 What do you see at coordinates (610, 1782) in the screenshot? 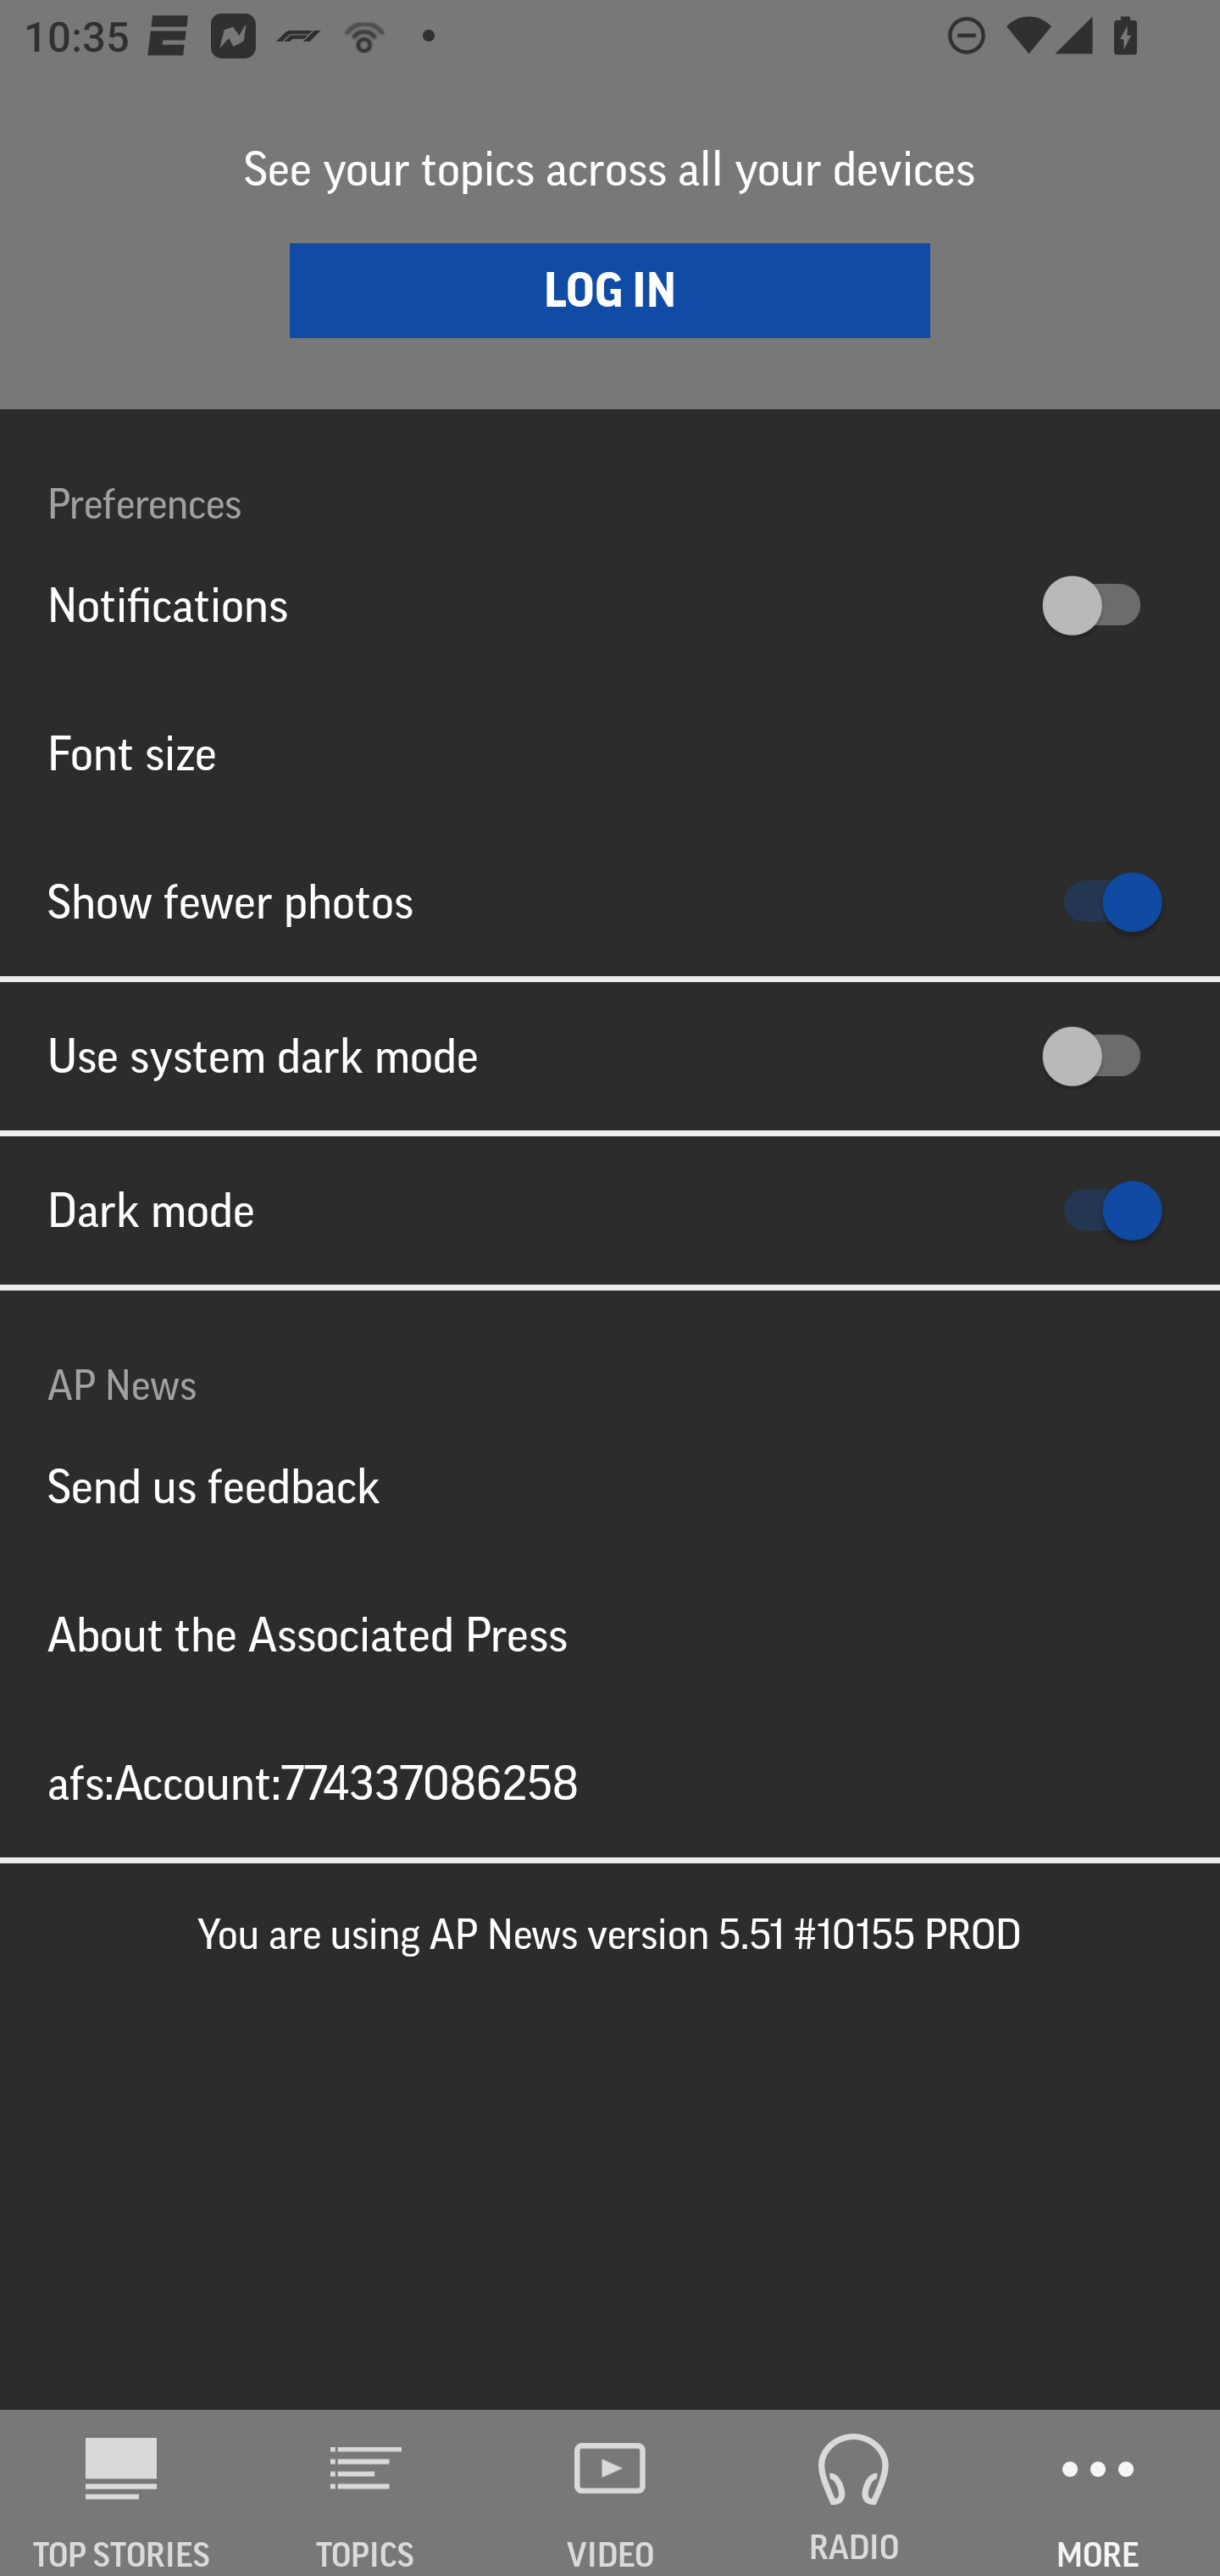
I see `afs:Account:774337086258` at bounding box center [610, 1782].